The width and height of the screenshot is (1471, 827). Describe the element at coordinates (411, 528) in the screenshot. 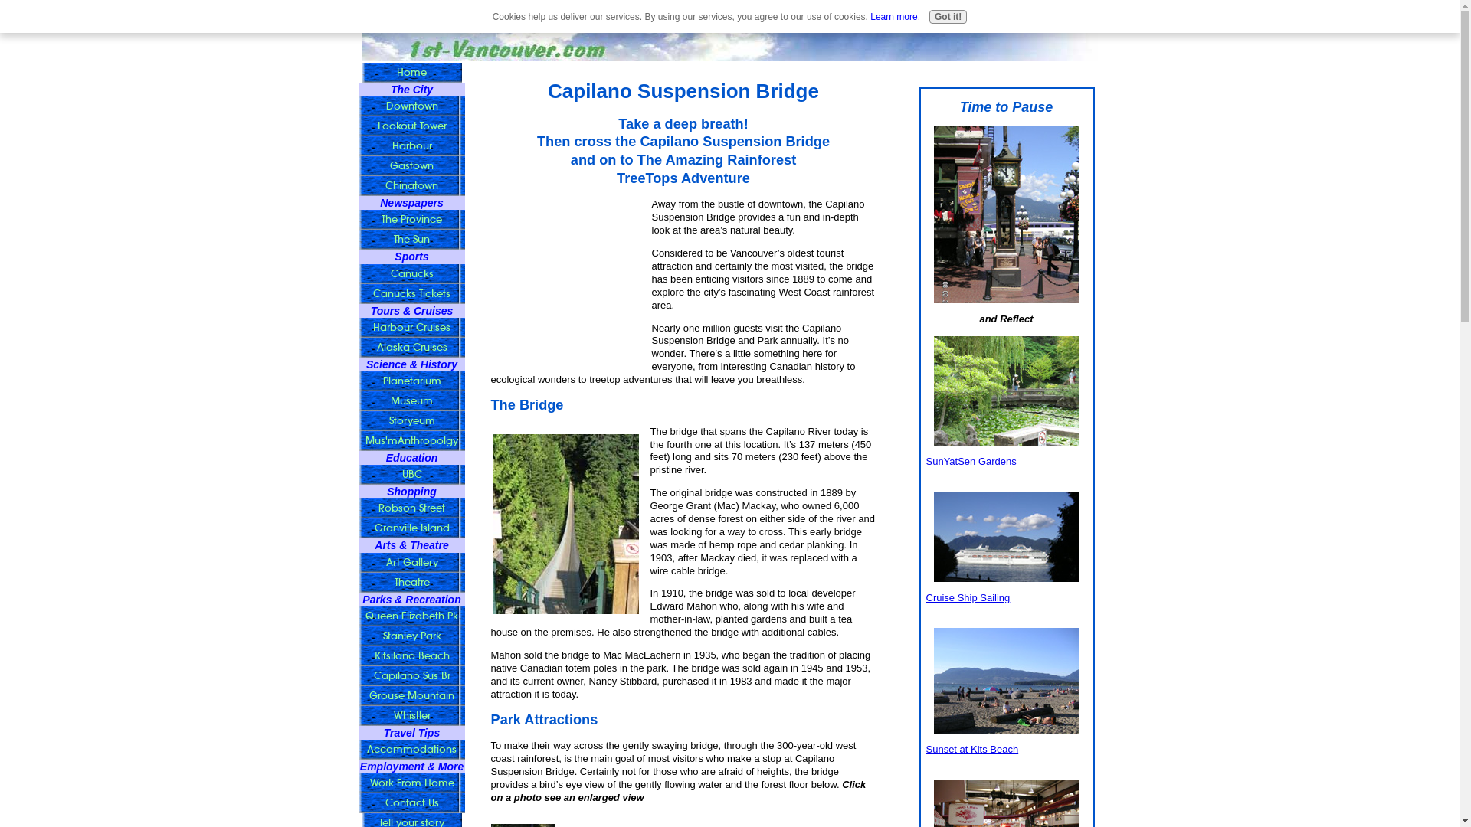

I see `Granville Island` at that location.